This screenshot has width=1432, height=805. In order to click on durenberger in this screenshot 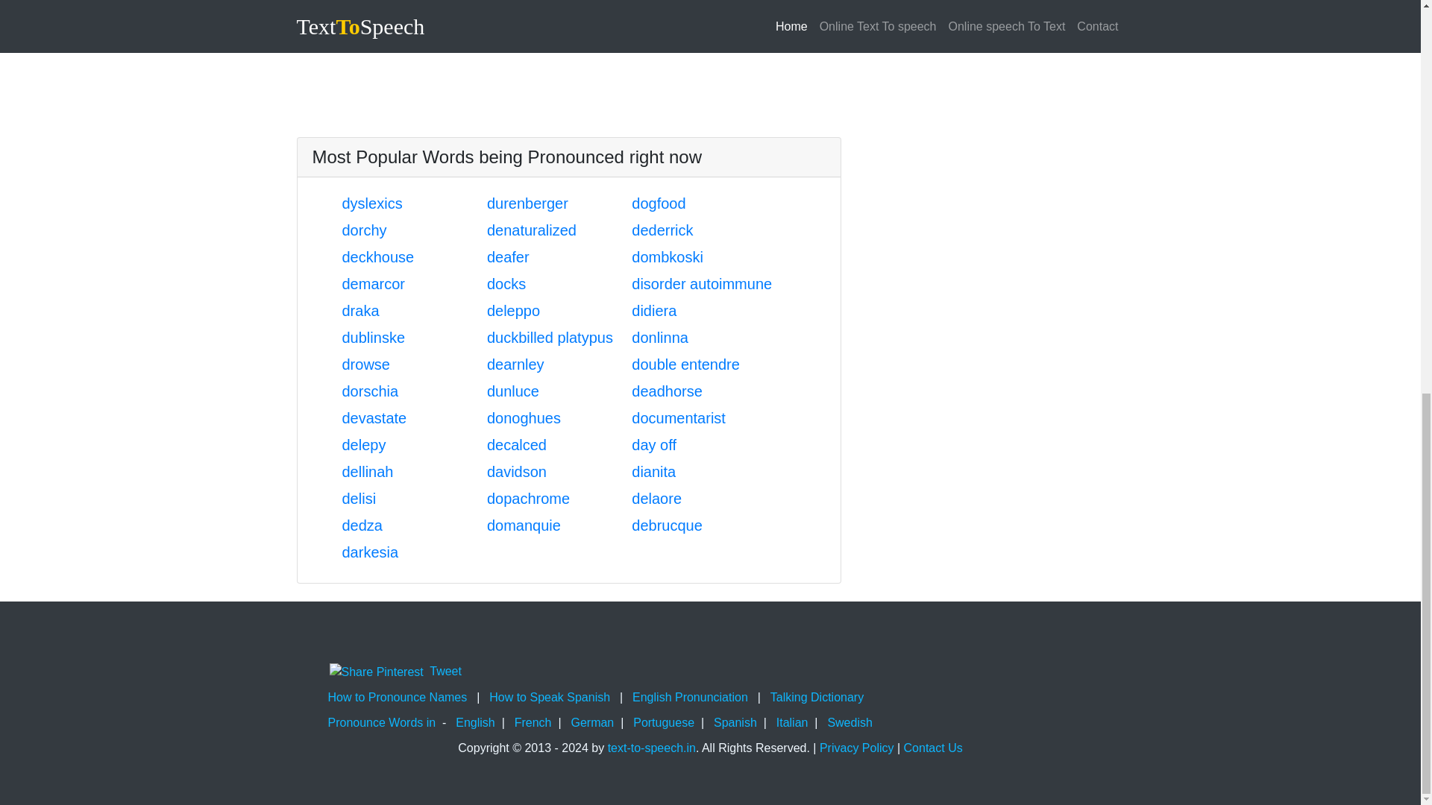, I will do `click(527, 203)`.